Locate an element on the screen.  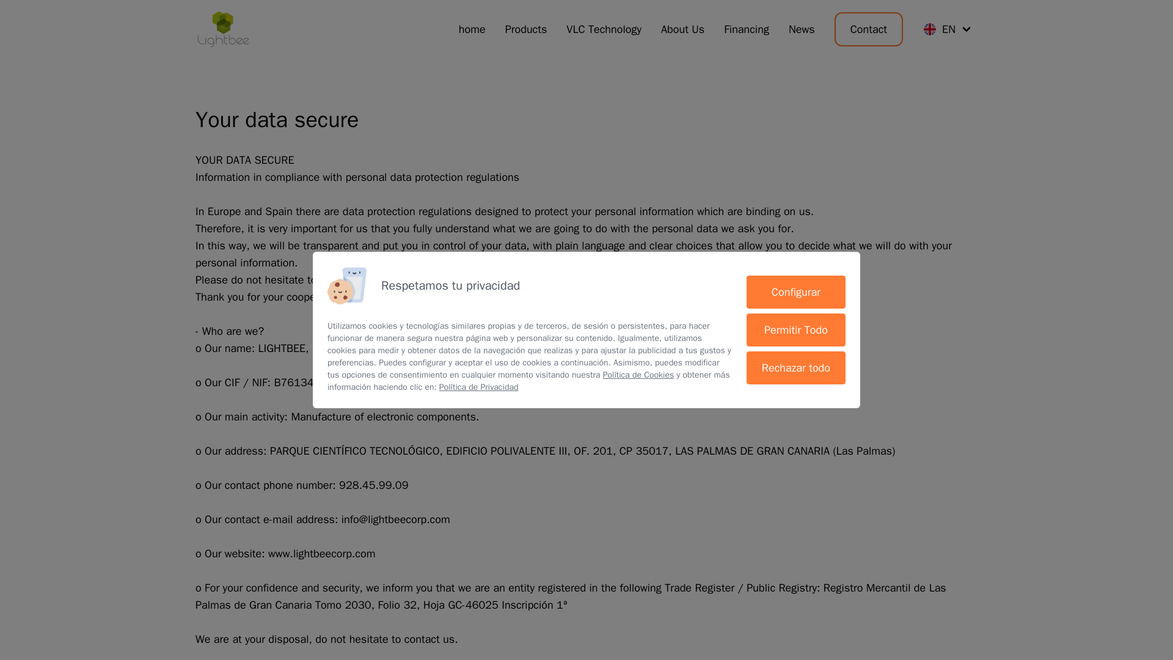
configurar is located at coordinates (795, 292).